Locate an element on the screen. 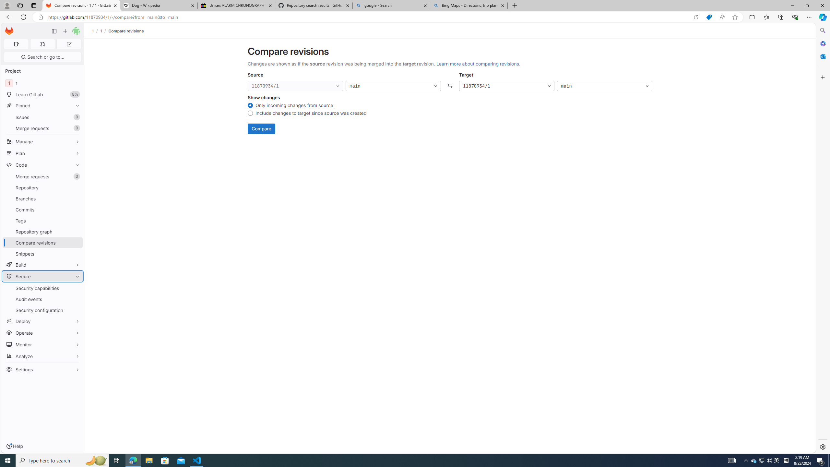 This screenshot has height=467, width=830. 11870934/1 is located at coordinates (506, 86).